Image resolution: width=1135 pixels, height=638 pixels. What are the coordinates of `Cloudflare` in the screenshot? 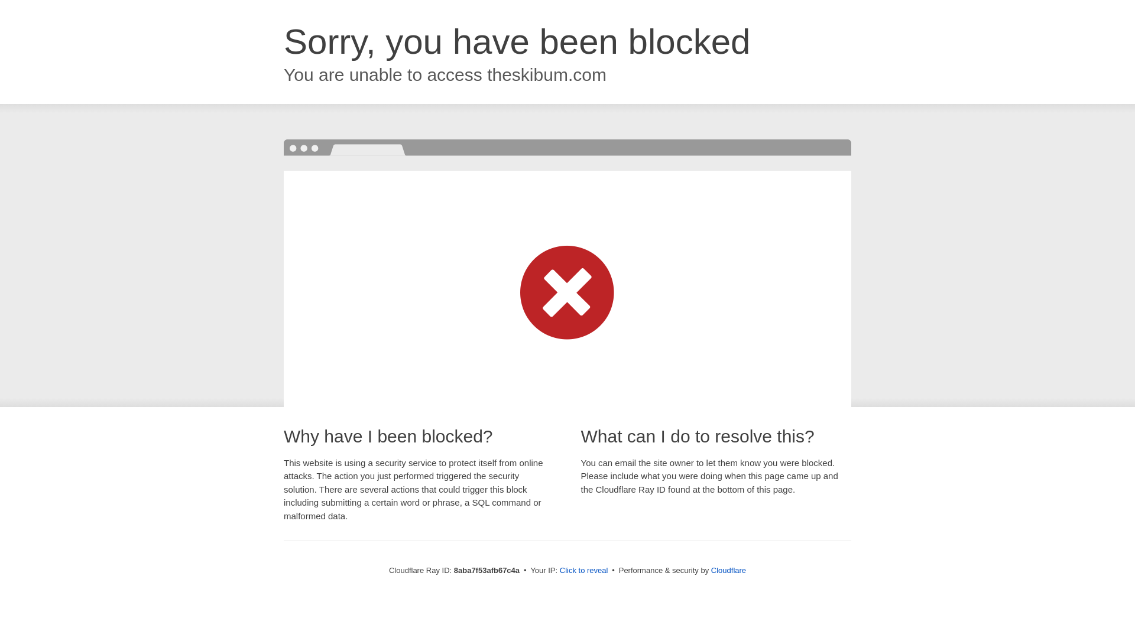 It's located at (728, 570).